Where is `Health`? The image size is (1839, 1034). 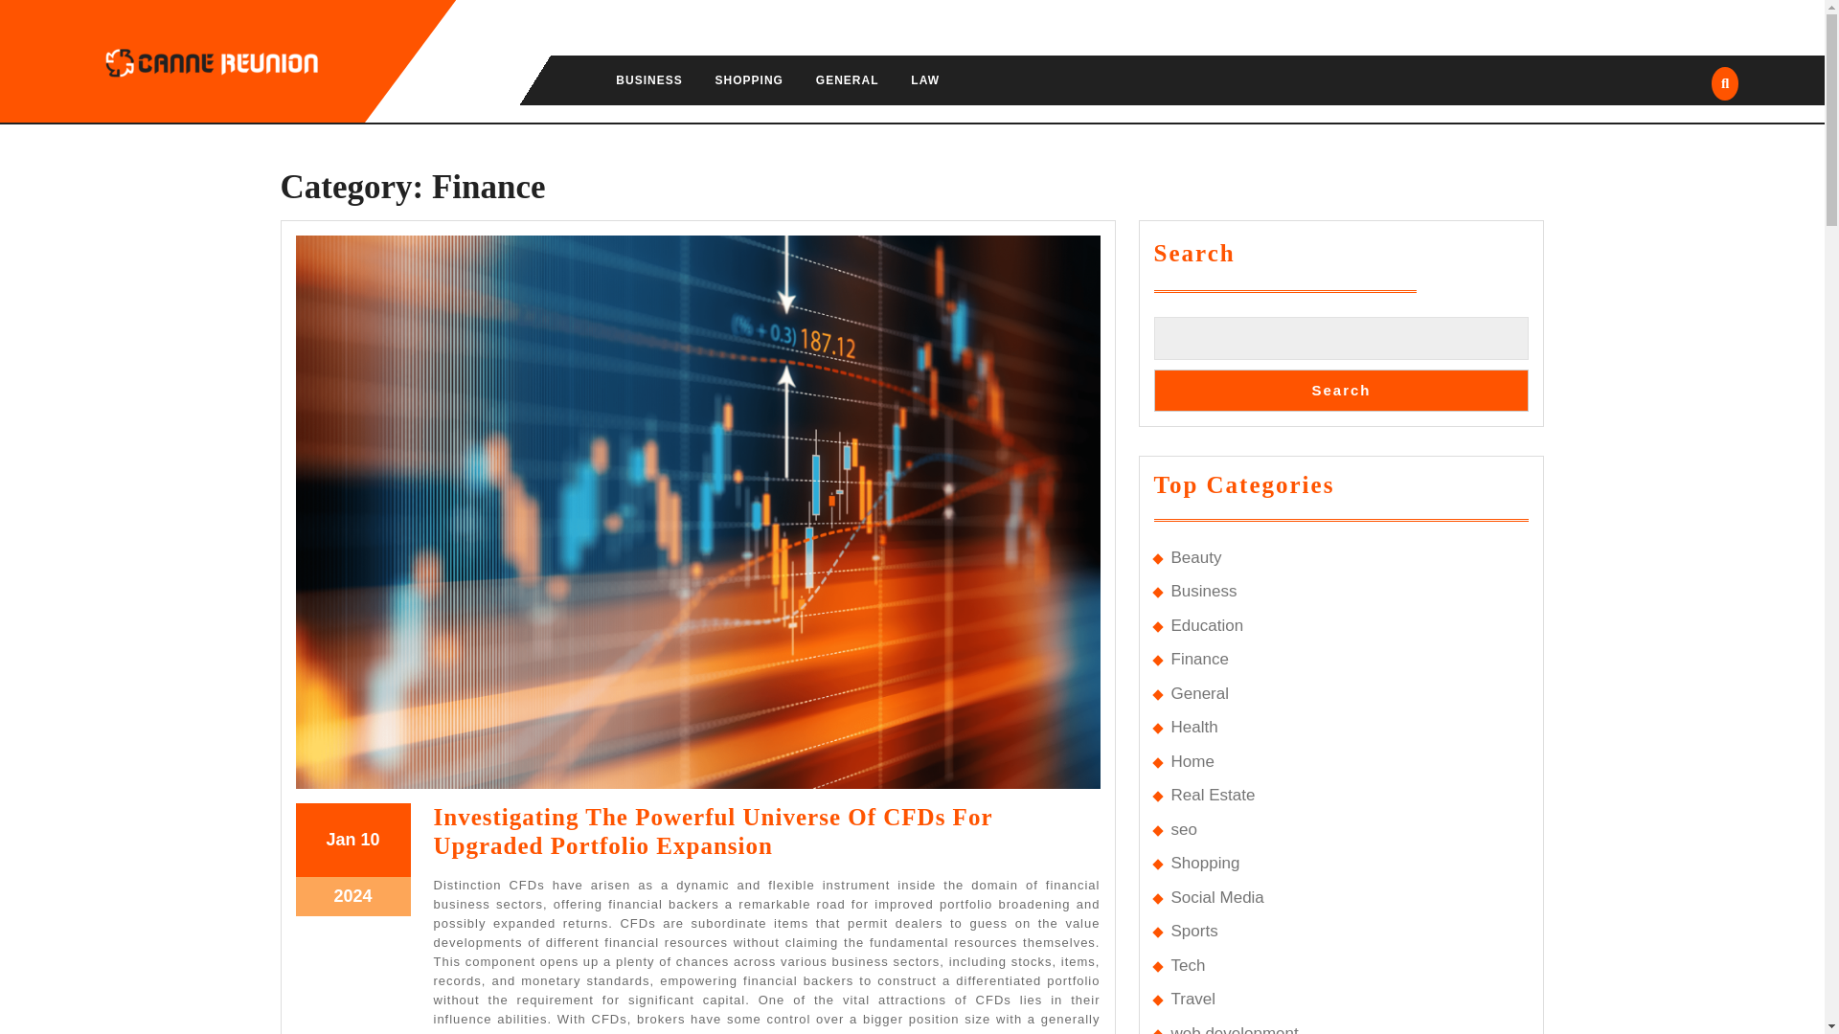 Health is located at coordinates (1199, 659).